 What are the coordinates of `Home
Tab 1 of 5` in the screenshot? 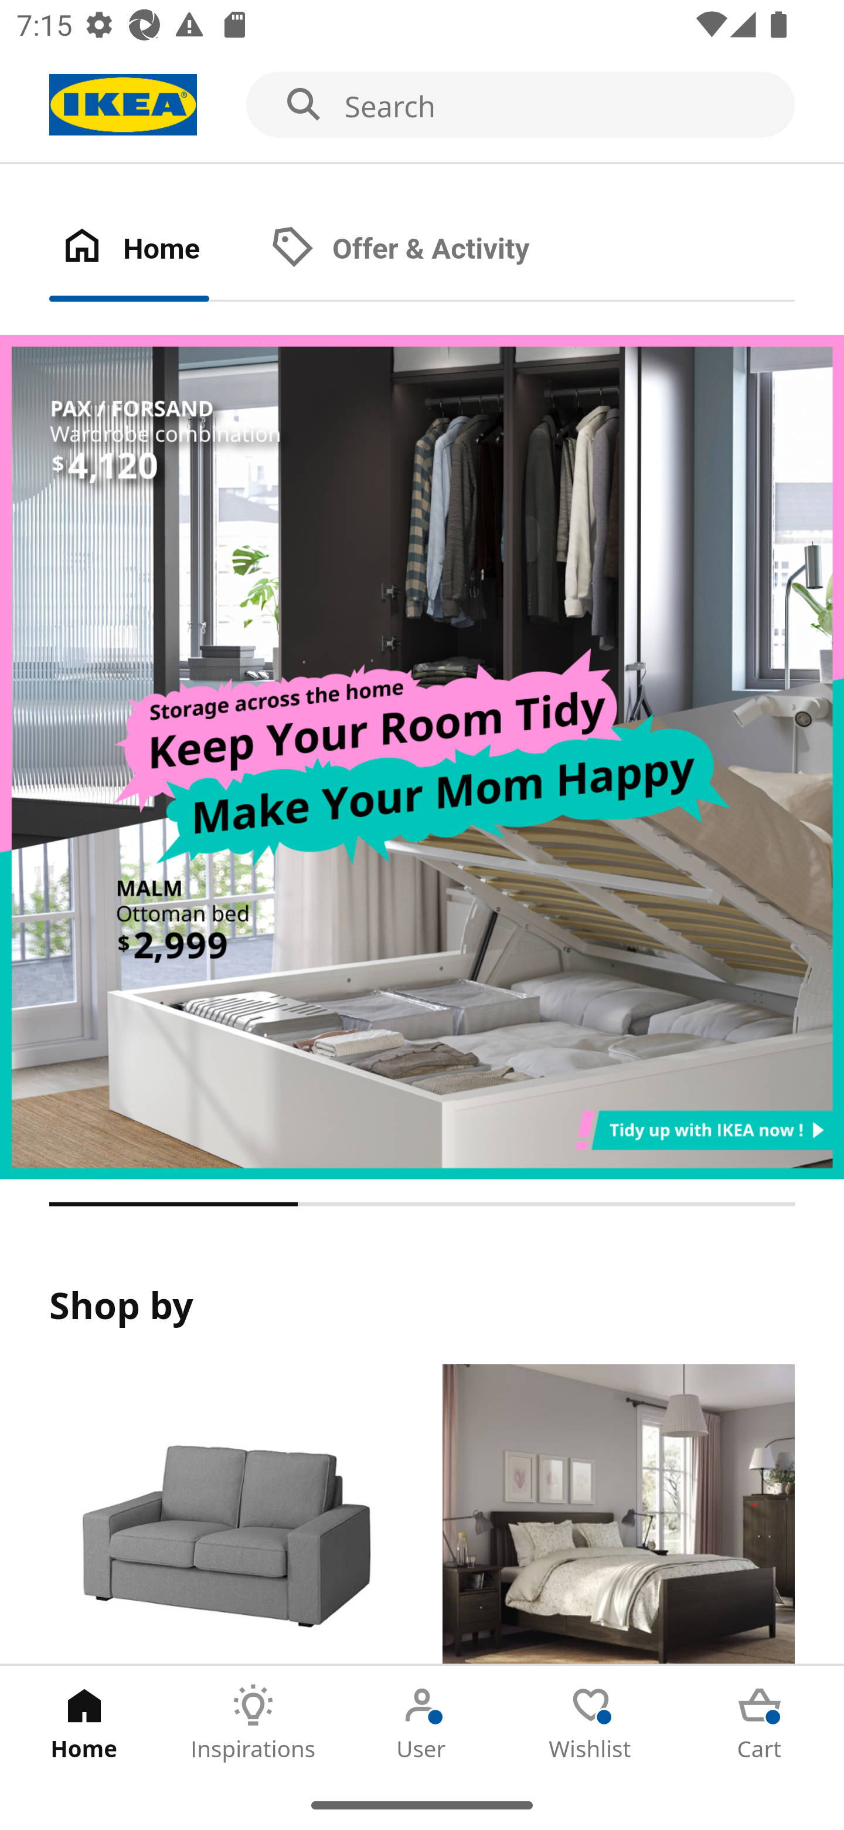 It's located at (84, 1723).